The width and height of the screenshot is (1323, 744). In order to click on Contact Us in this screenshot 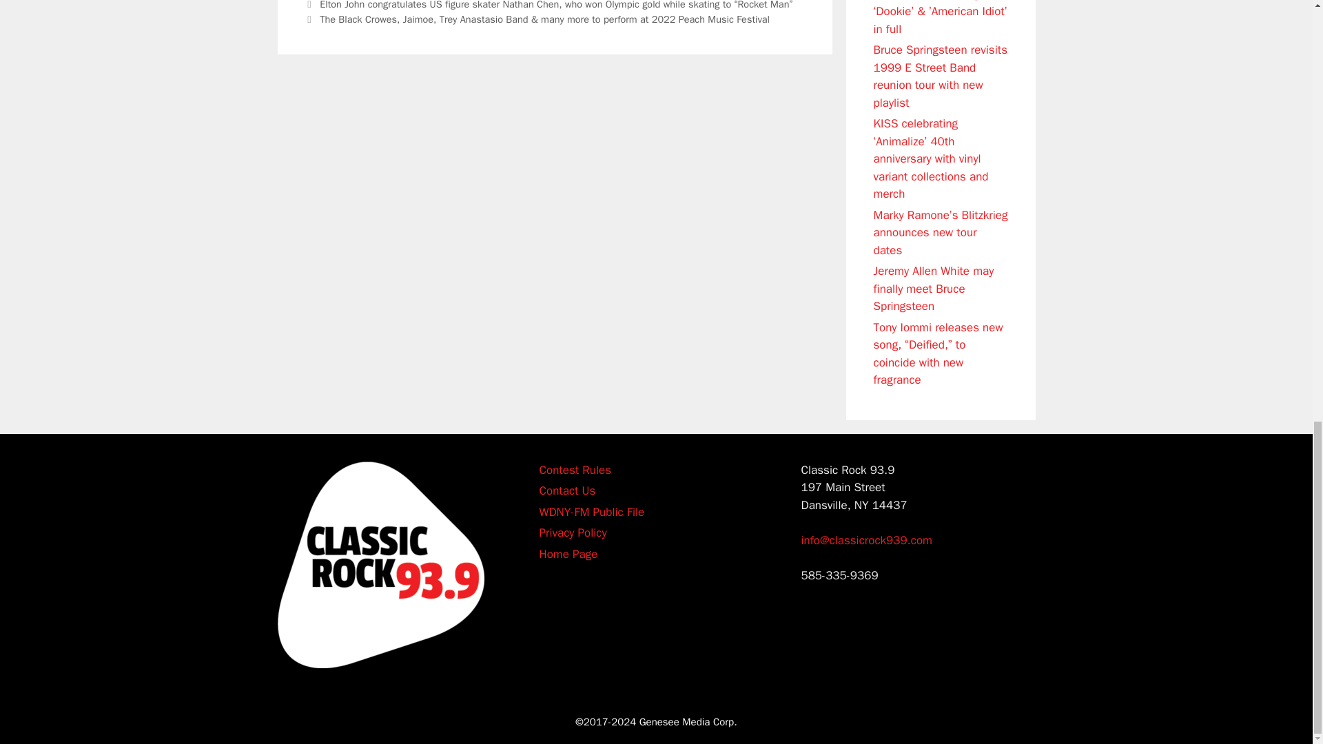, I will do `click(566, 490)`.